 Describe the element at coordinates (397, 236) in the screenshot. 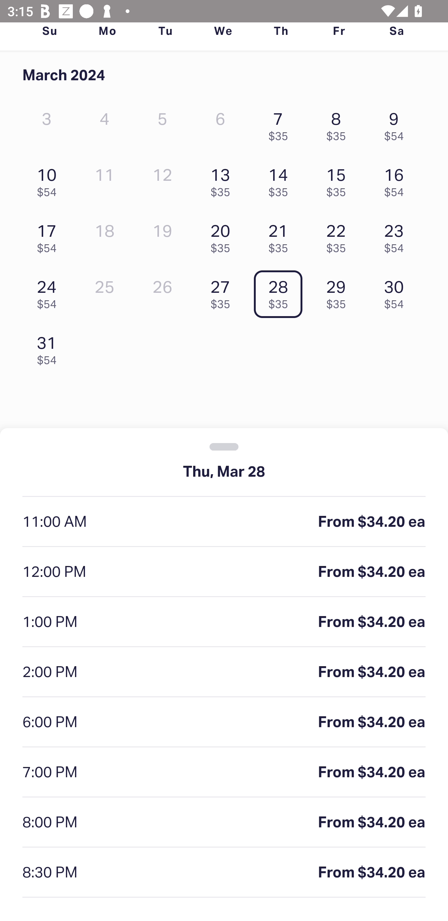

I see `23 $54` at that location.